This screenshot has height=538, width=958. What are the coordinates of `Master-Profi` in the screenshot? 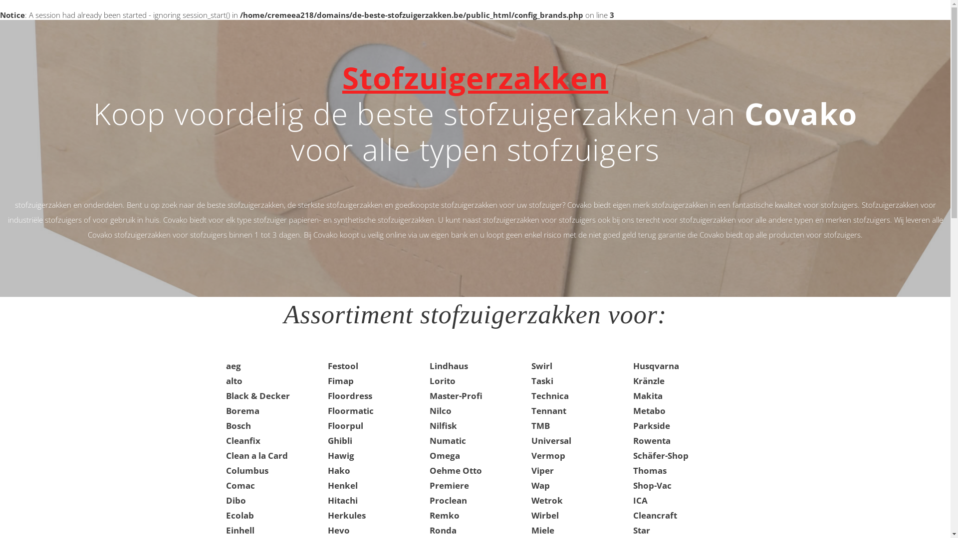 It's located at (456, 396).